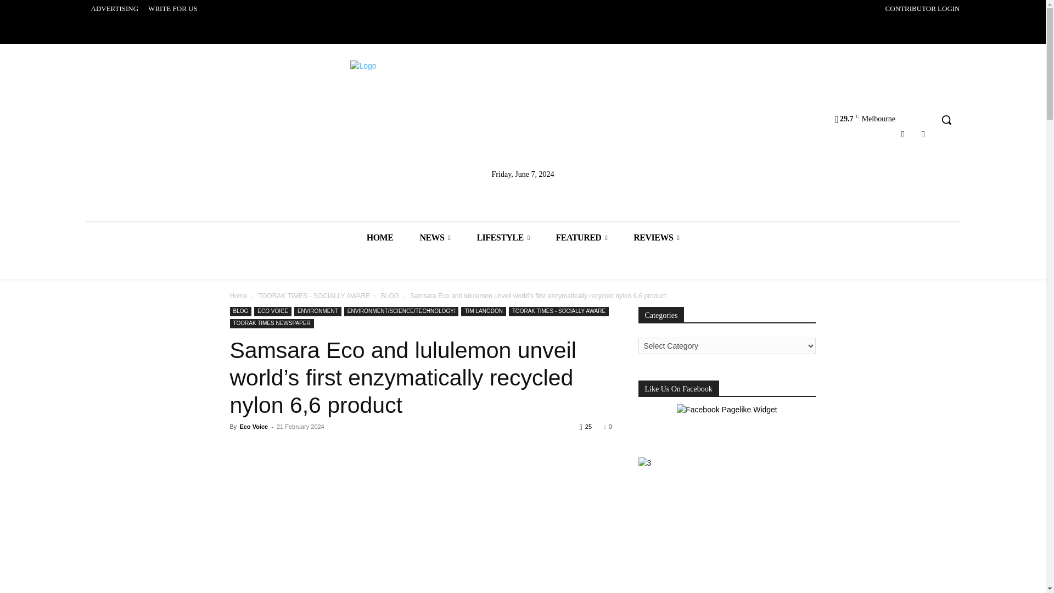 Image resolution: width=1054 pixels, height=593 pixels. What do you see at coordinates (114, 9) in the screenshot?
I see `ADVERTISING` at bounding box center [114, 9].